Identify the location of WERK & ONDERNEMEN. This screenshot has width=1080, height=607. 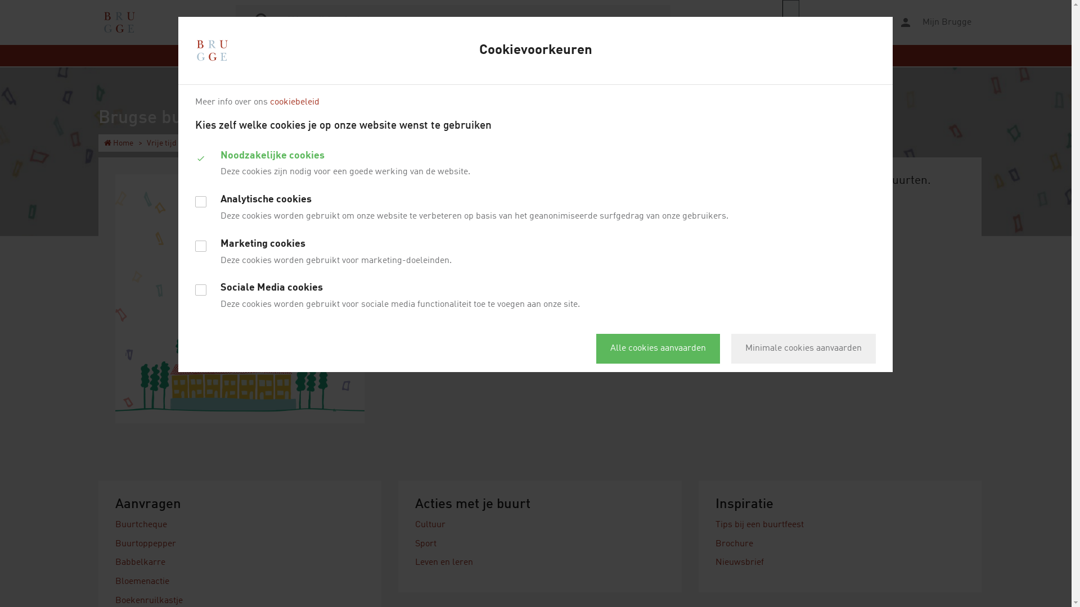
(594, 56).